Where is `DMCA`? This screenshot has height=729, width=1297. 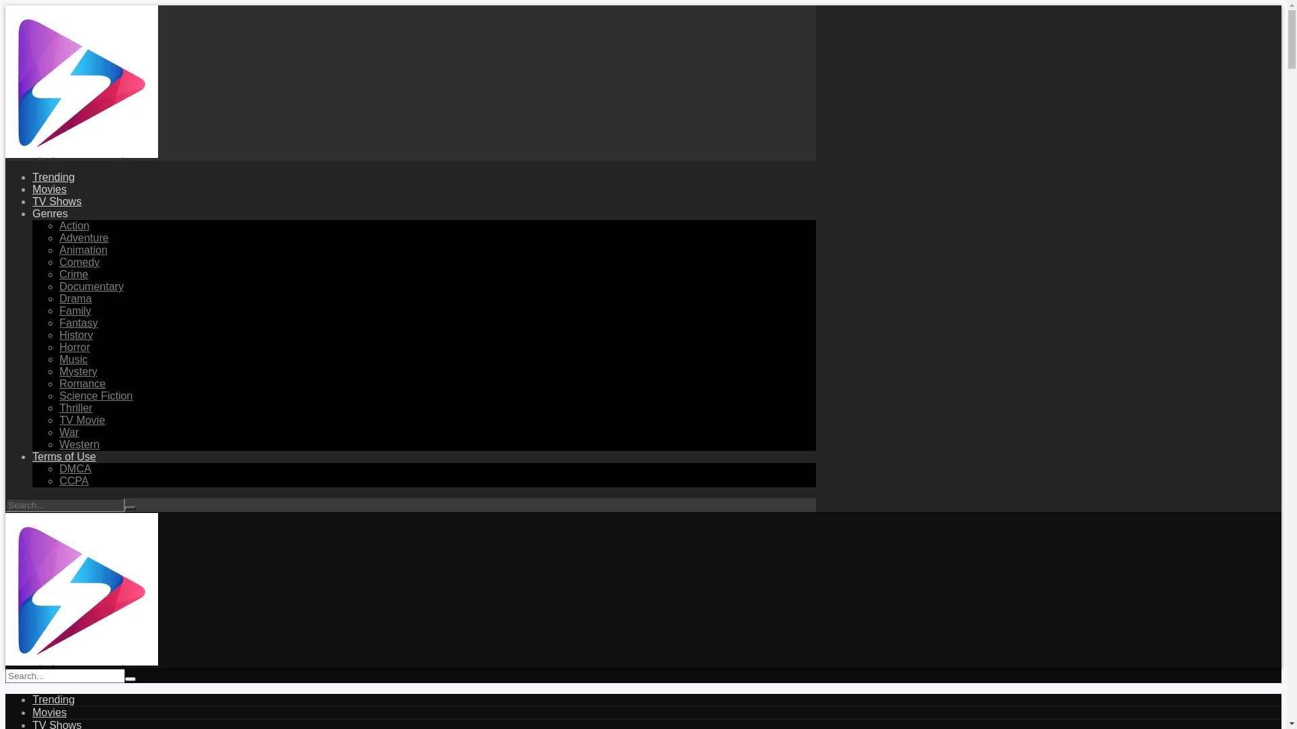
DMCA is located at coordinates (76, 468).